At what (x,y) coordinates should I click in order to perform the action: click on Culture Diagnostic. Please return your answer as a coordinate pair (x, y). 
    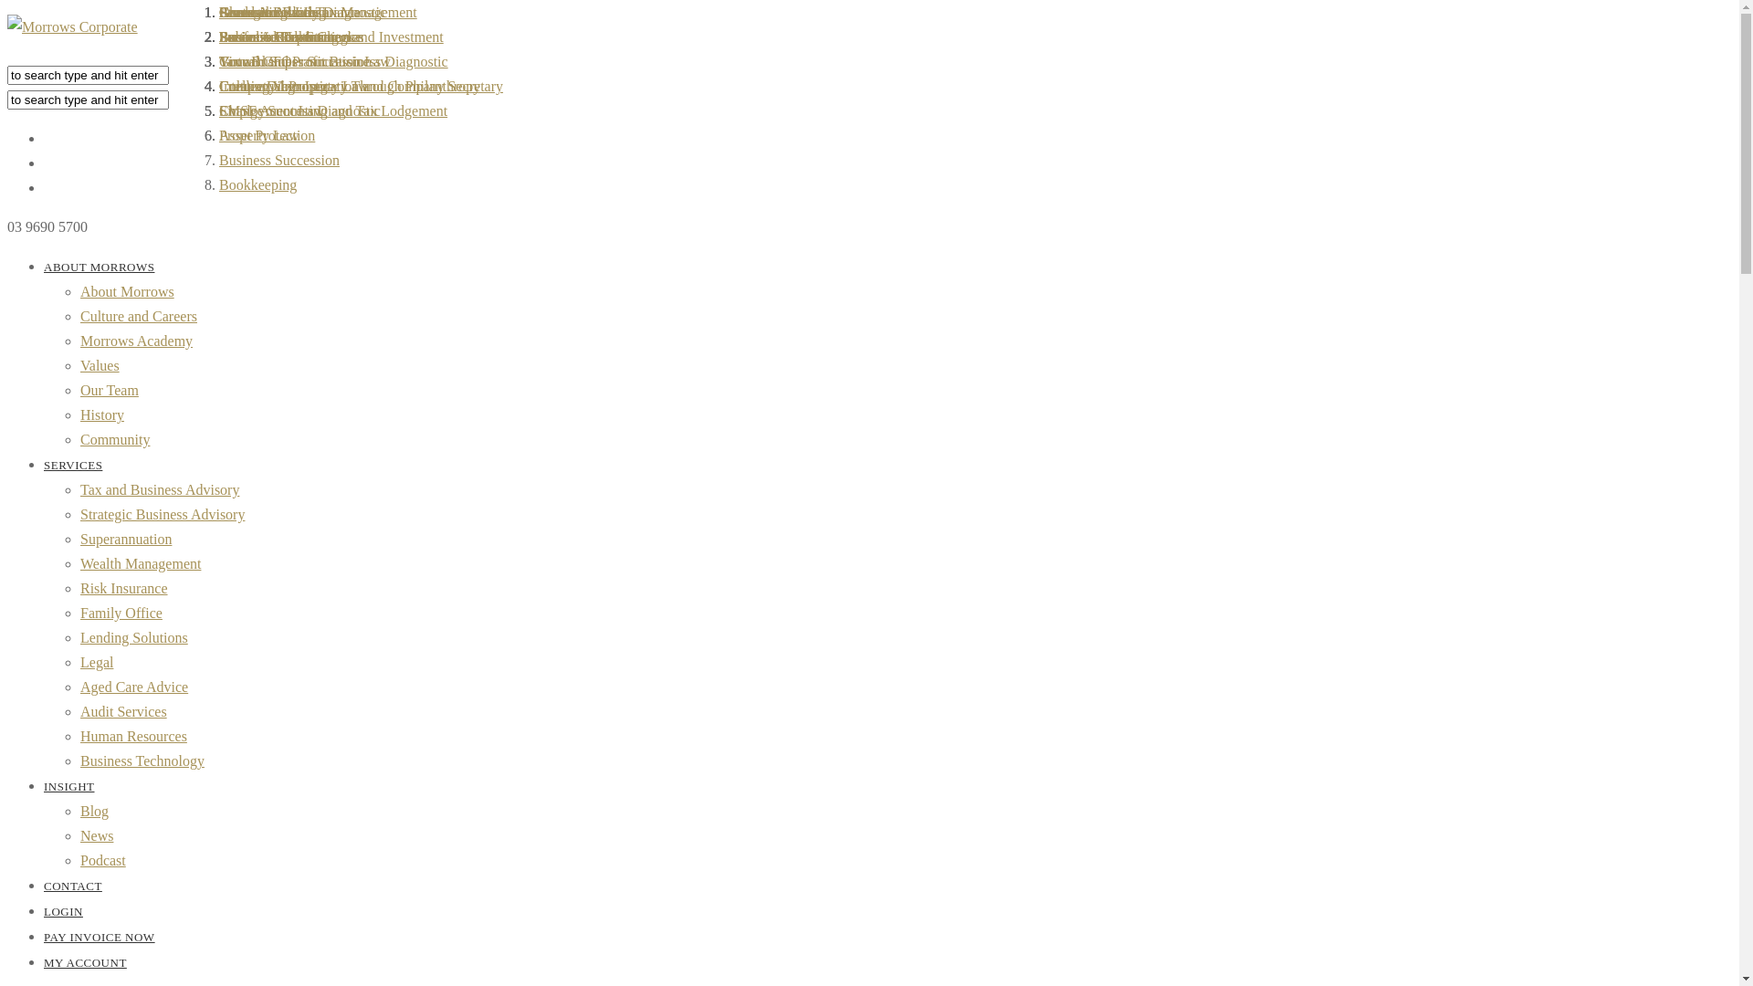
    Looking at the image, I should click on (274, 86).